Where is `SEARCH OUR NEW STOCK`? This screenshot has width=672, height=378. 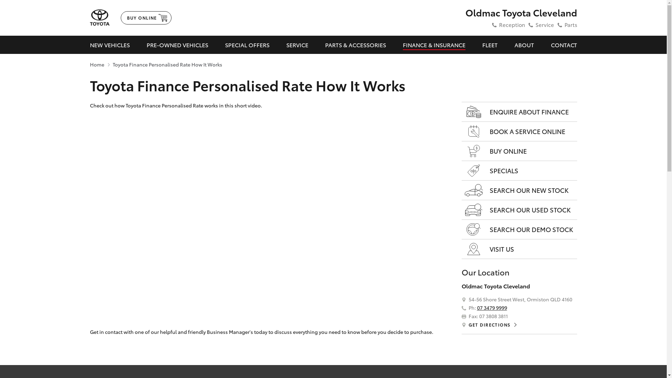
SEARCH OUR NEW STOCK is located at coordinates (519, 190).